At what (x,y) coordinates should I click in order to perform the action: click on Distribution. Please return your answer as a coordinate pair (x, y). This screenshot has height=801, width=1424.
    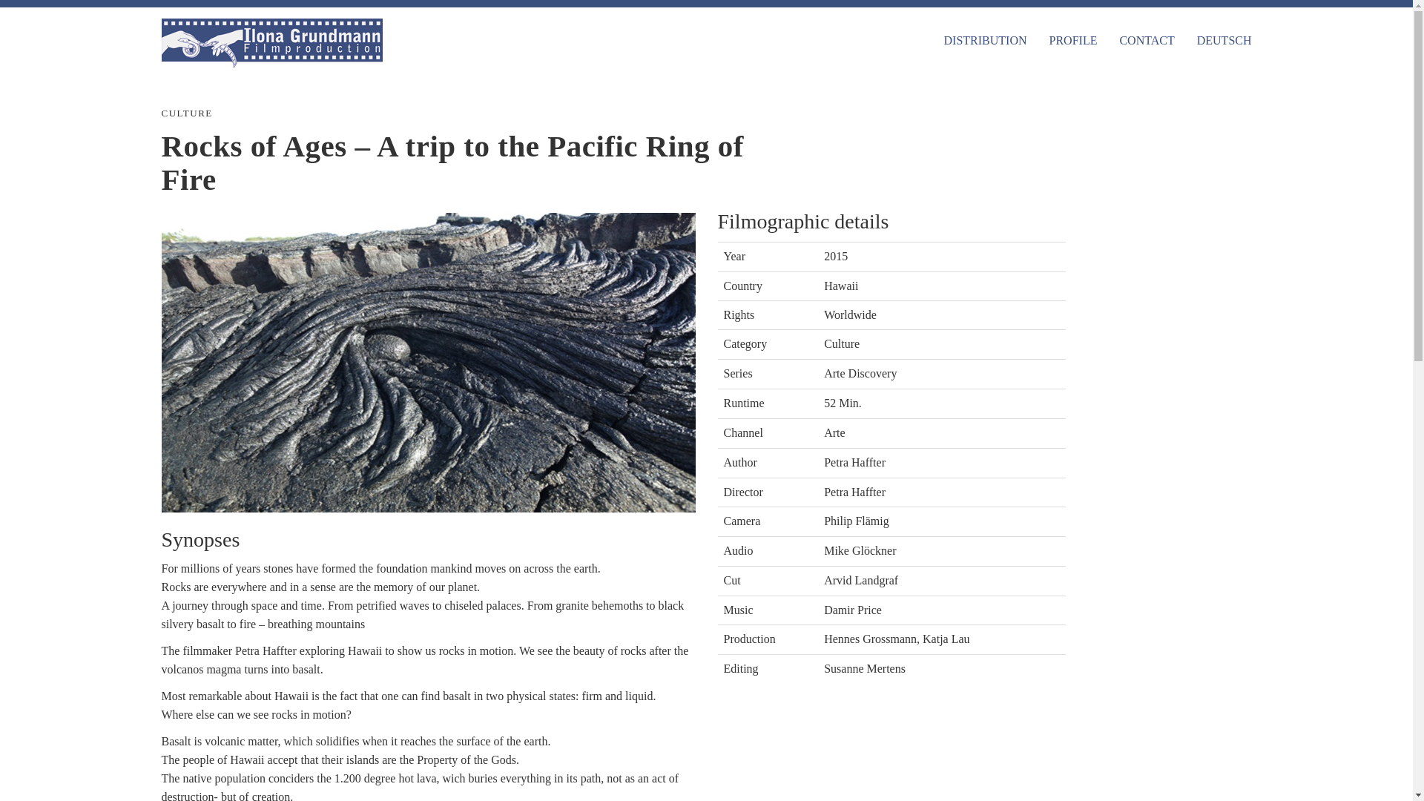
    Looking at the image, I should click on (985, 40).